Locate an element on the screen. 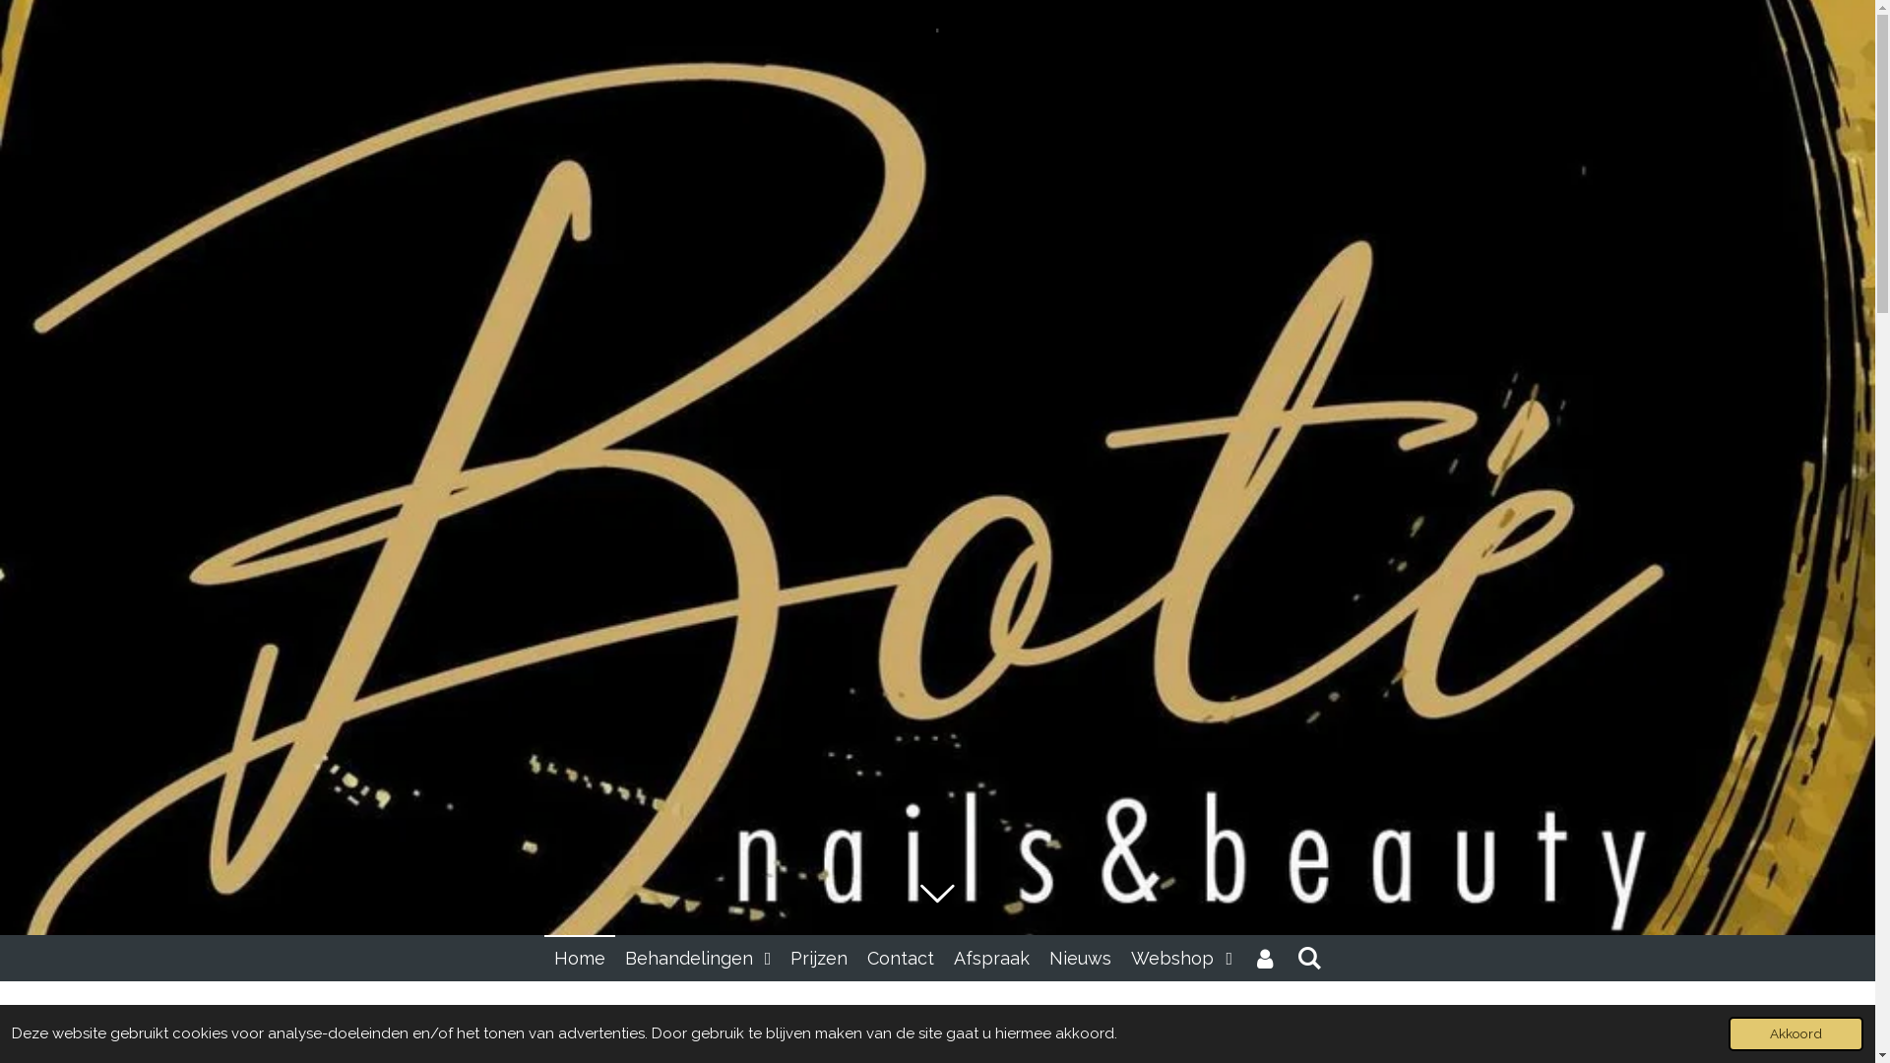 The width and height of the screenshot is (1890, 1063). Webshop is located at coordinates (1181, 959).